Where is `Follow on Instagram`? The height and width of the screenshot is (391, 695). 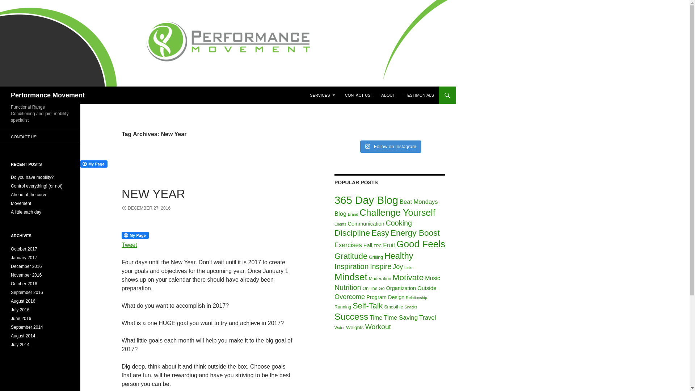 Follow on Instagram is located at coordinates (390, 146).